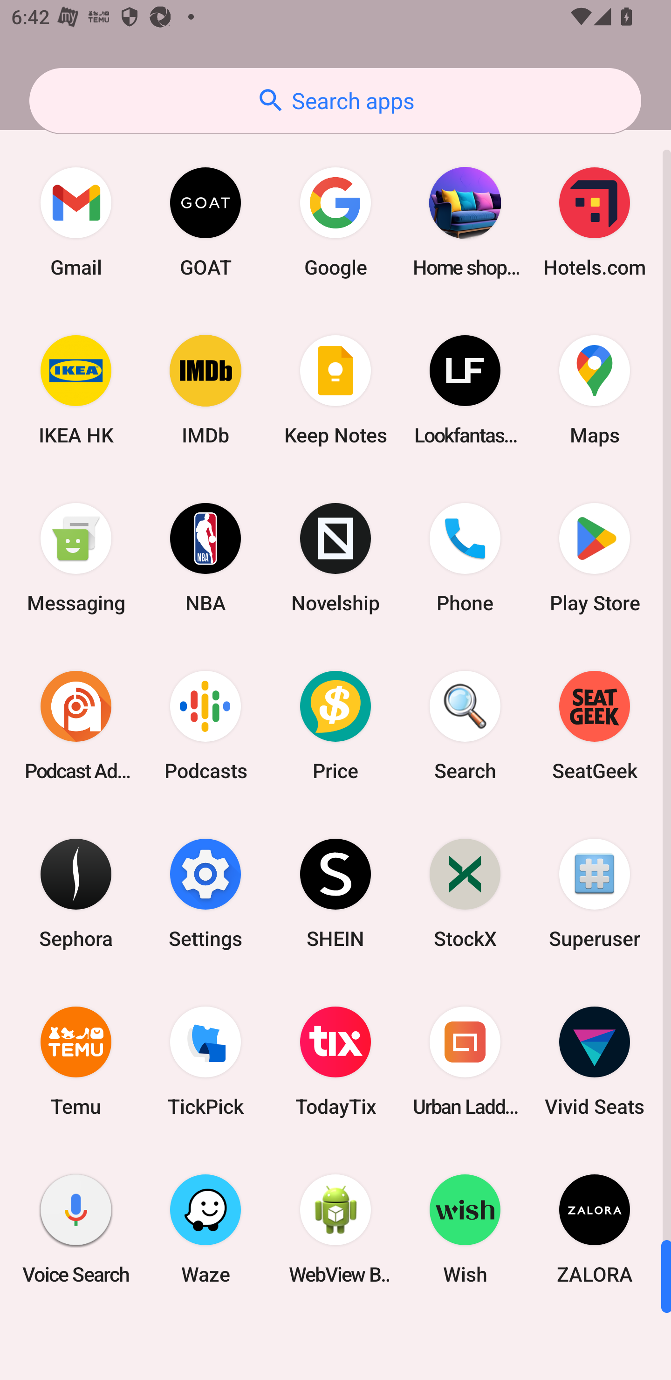 The image size is (671, 1380). What do you see at coordinates (335, 1228) in the screenshot?
I see `WebView Browser Tester` at bounding box center [335, 1228].